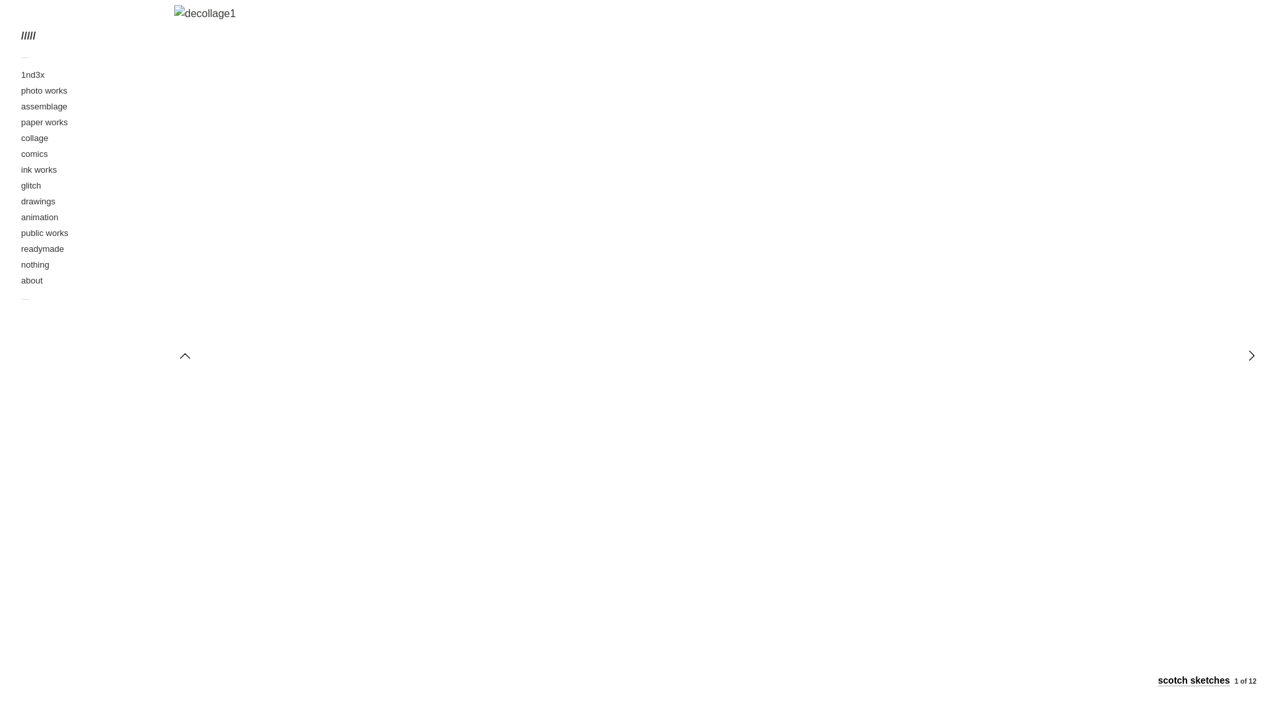  What do you see at coordinates (31, 186) in the screenshot?
I see `glitch` at bounding box center [31, 186].